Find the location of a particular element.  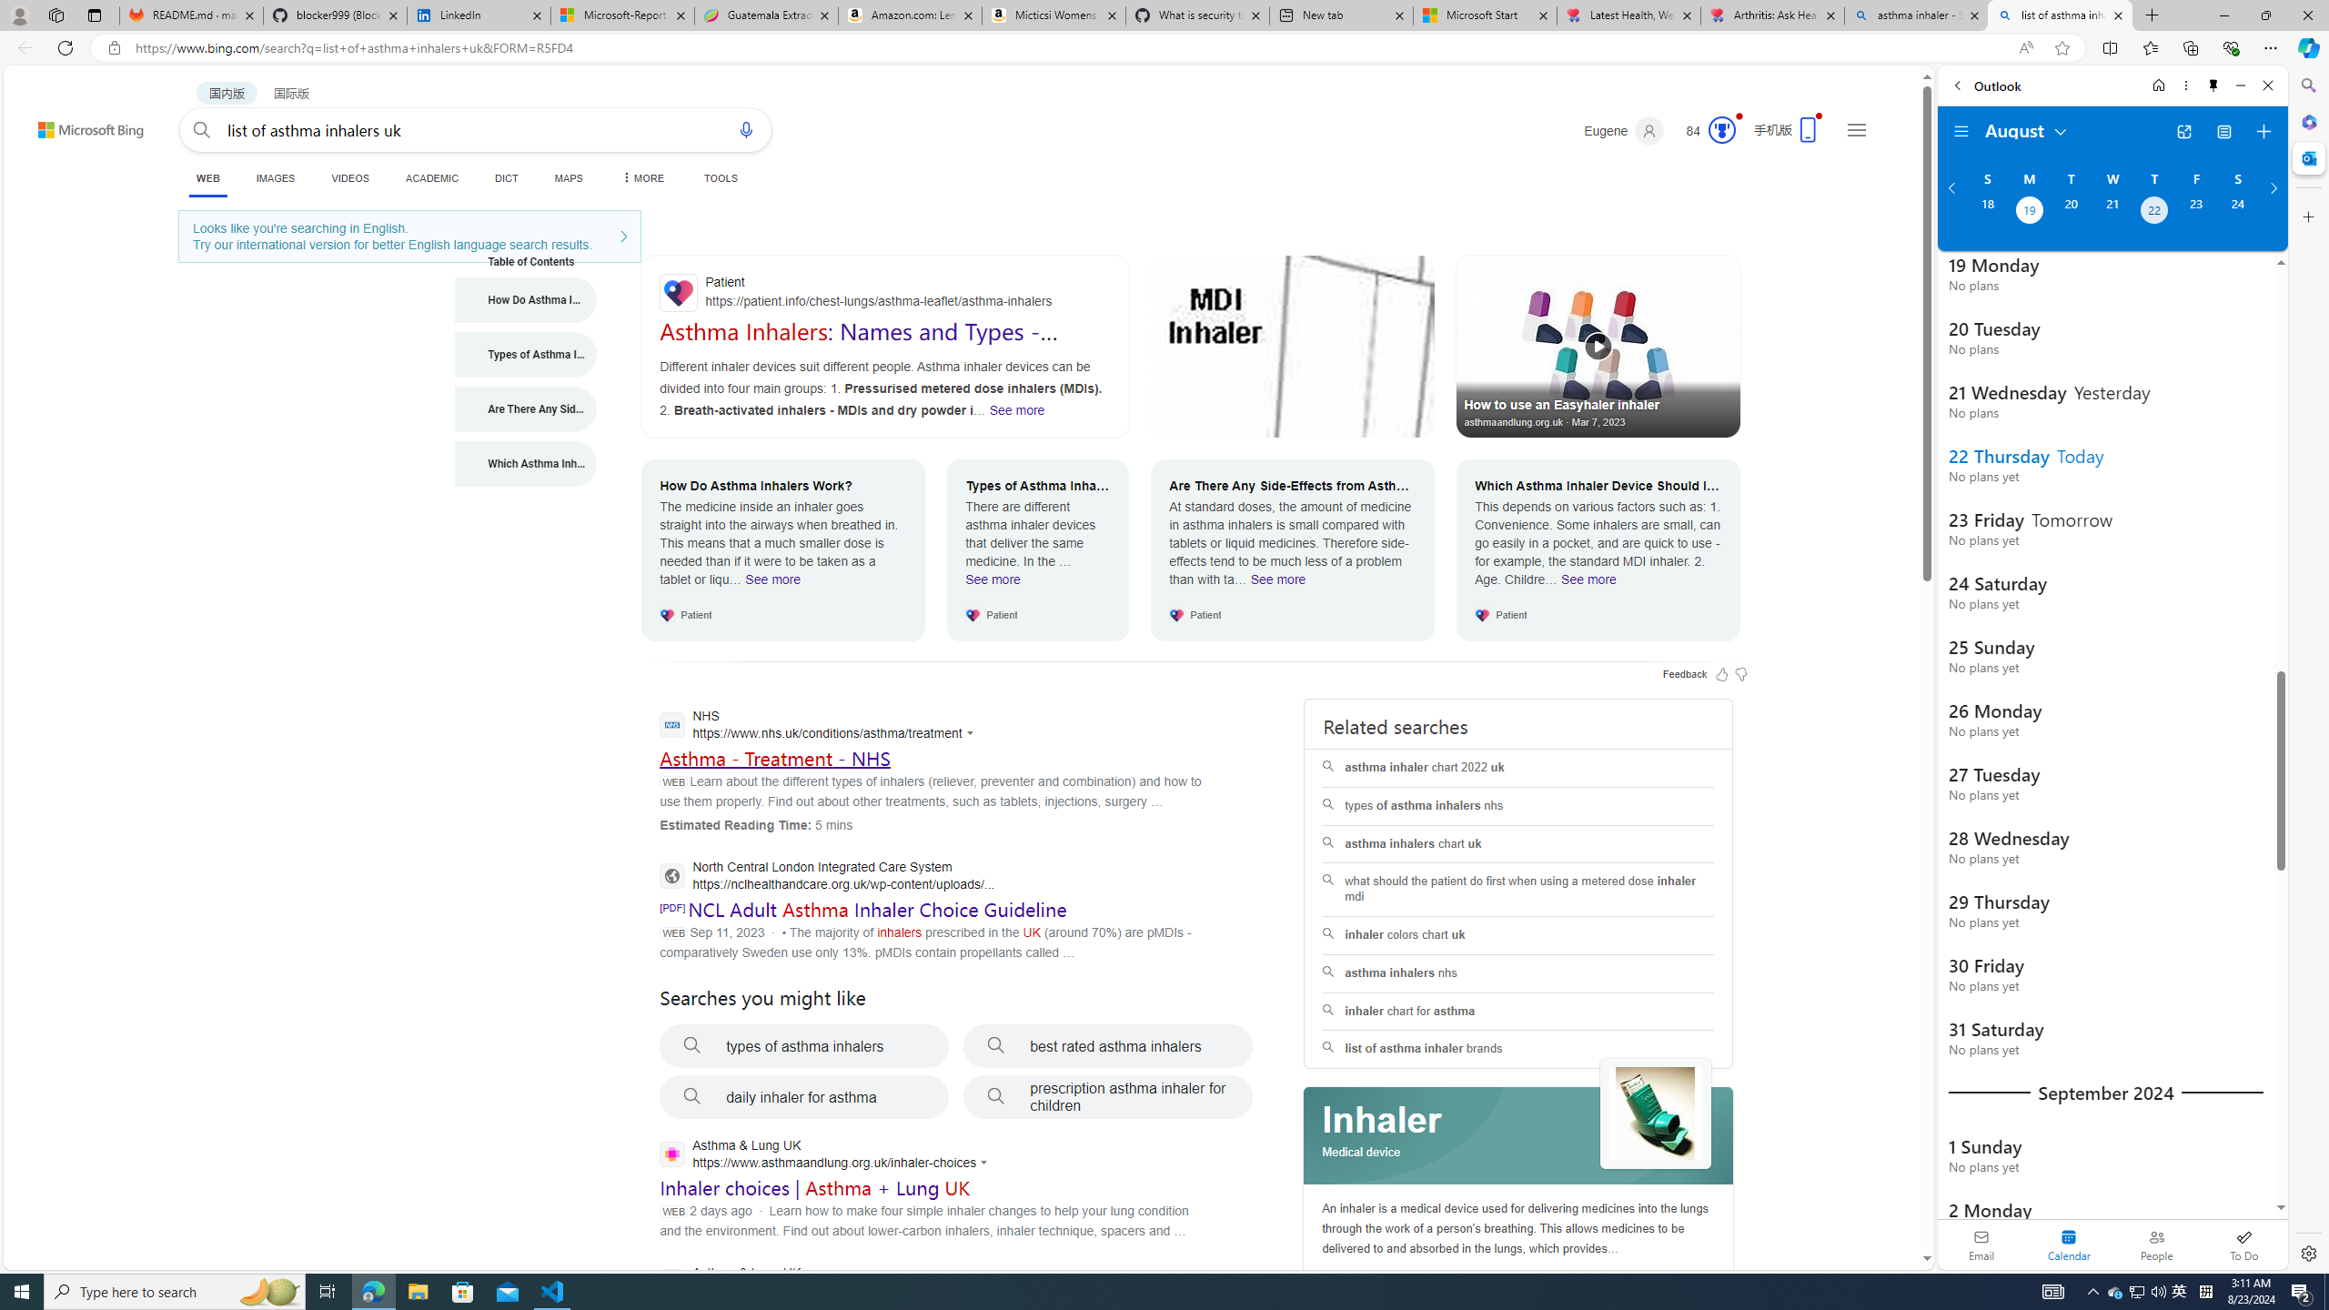

Search using voice is located at coordinates (745, 129).